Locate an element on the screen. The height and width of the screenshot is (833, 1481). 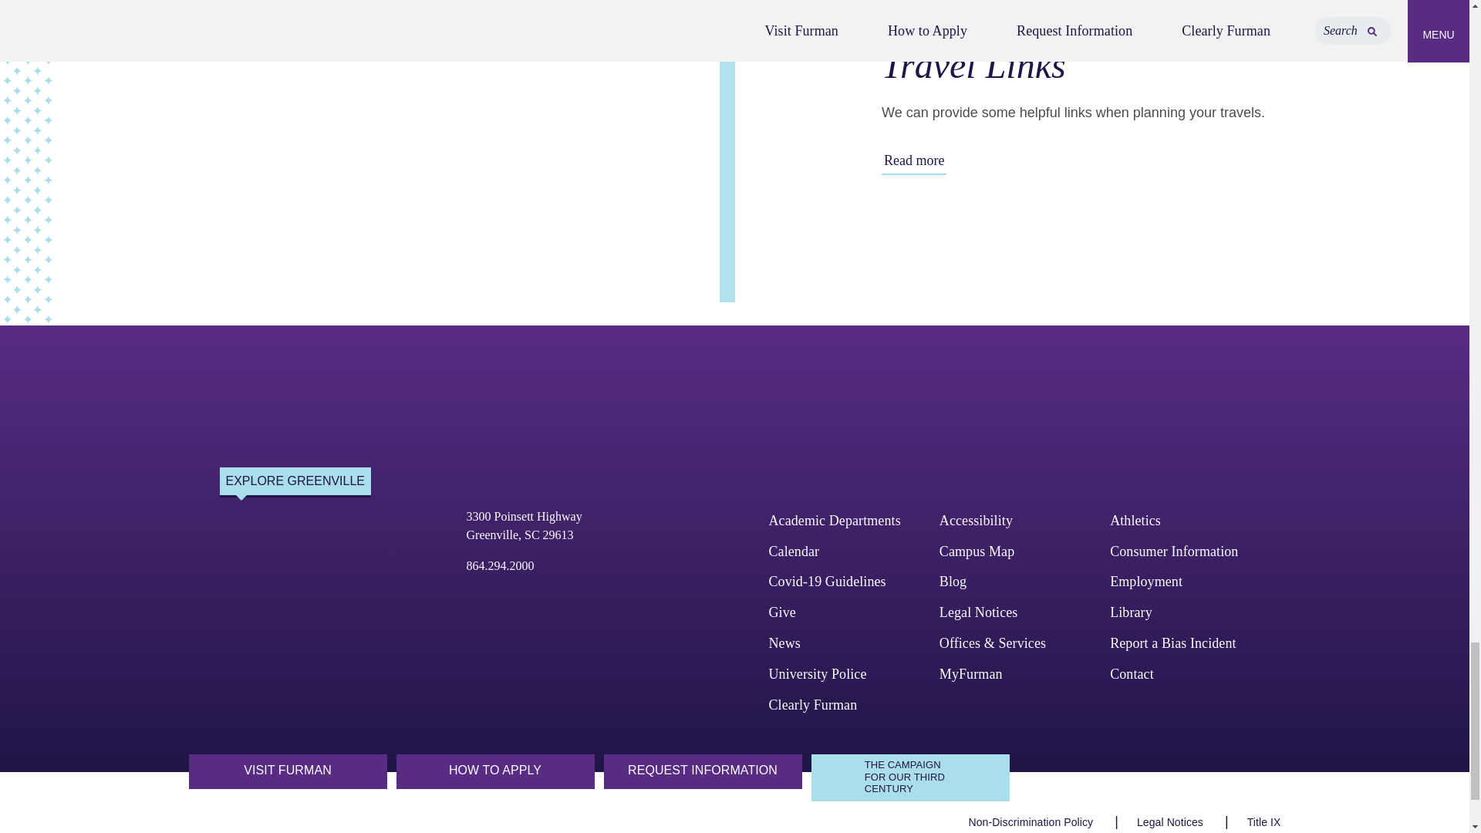
864.294.2000 is located at coordinates (913, 160).